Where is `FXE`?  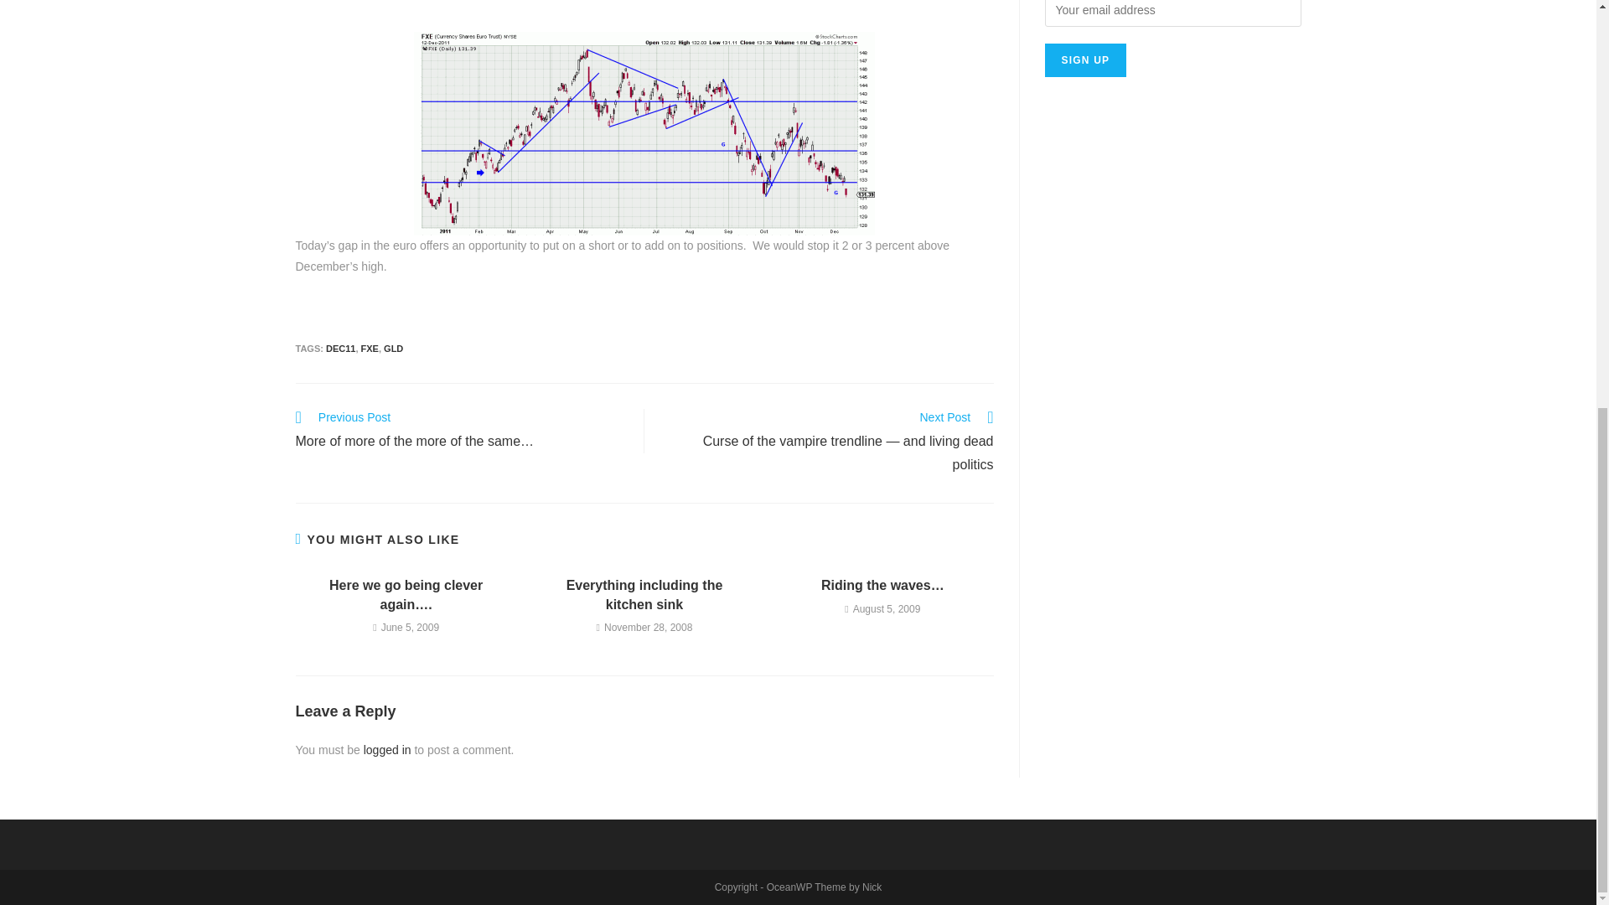 FXE is located at coordinates (369, 349).